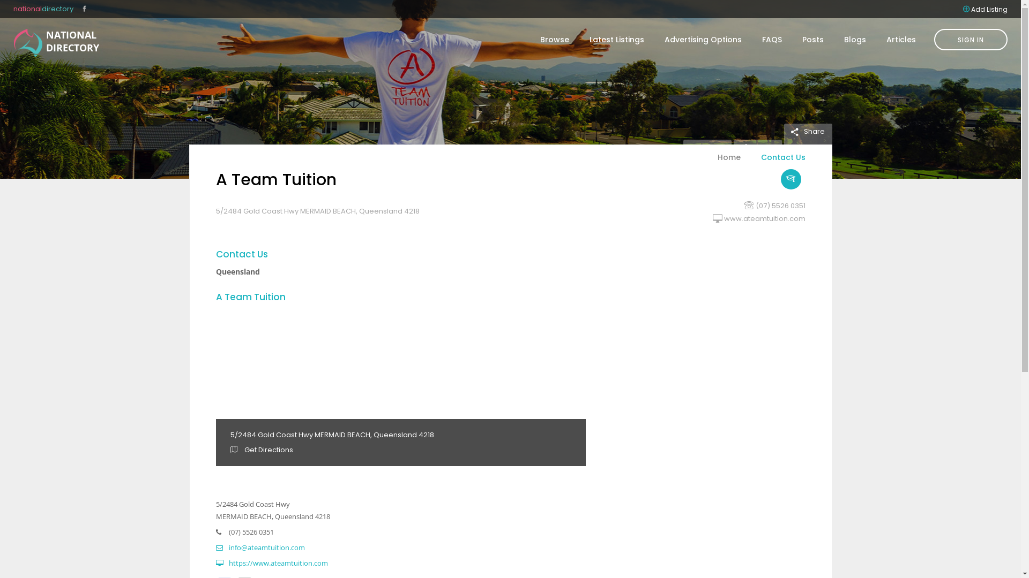 Image resolution: width=1029 pixels, height=578 pixels. I want to click on Share, so click(807, 132).